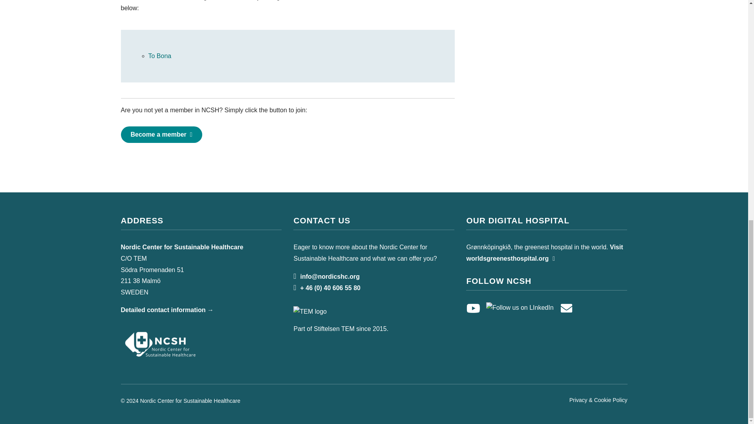  Describe the element at coordinates (160, 344) in the screenshot. I see `Nordic Center for Sustainable Healthcare` at that location.